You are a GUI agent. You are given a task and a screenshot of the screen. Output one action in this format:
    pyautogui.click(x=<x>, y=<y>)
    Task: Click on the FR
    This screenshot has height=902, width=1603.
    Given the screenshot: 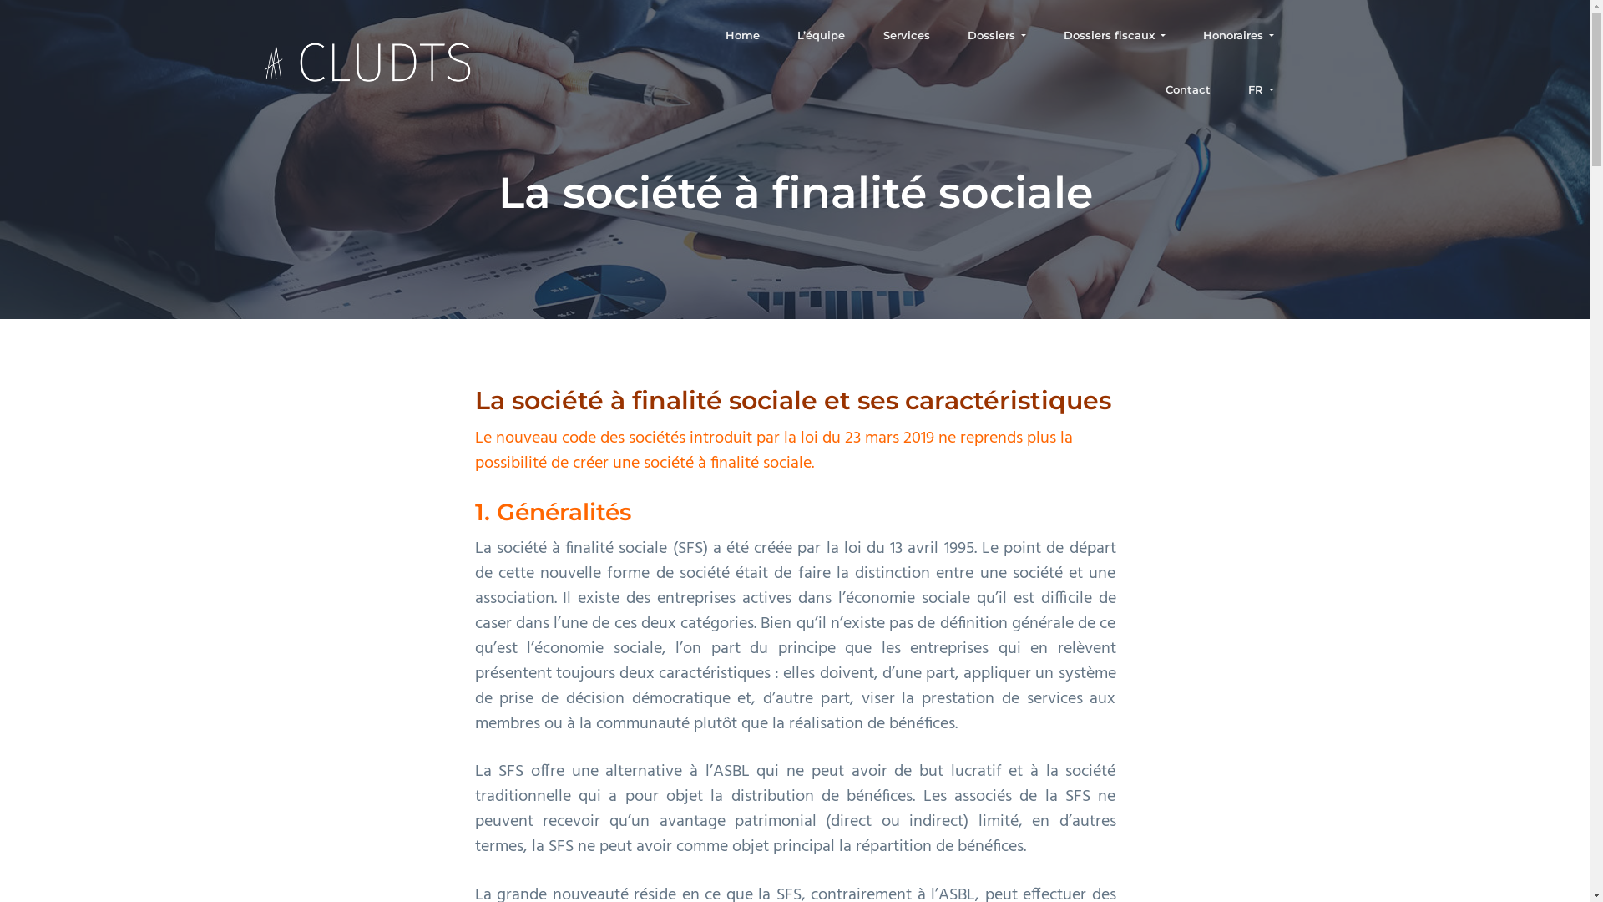 What is the action you would take?
    pyautogui.click(x=1261, y=90)
    